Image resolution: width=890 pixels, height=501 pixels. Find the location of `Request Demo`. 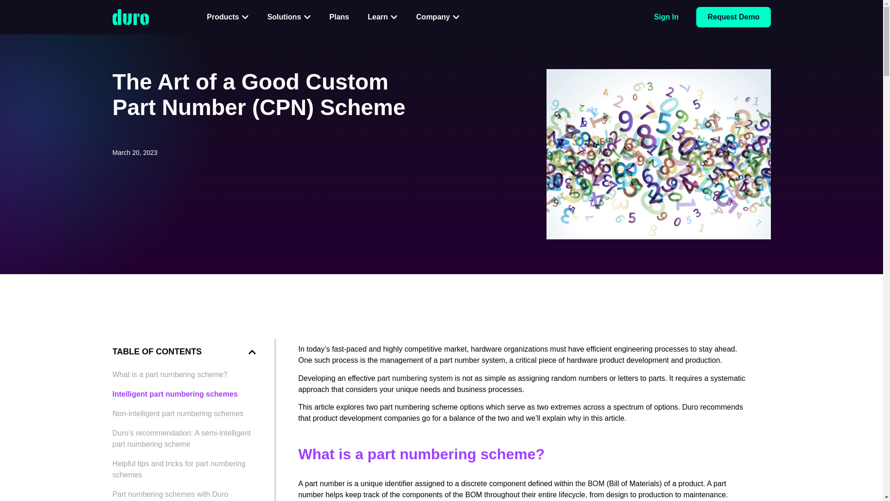

Request Demo is located at coordinates (733, 17).